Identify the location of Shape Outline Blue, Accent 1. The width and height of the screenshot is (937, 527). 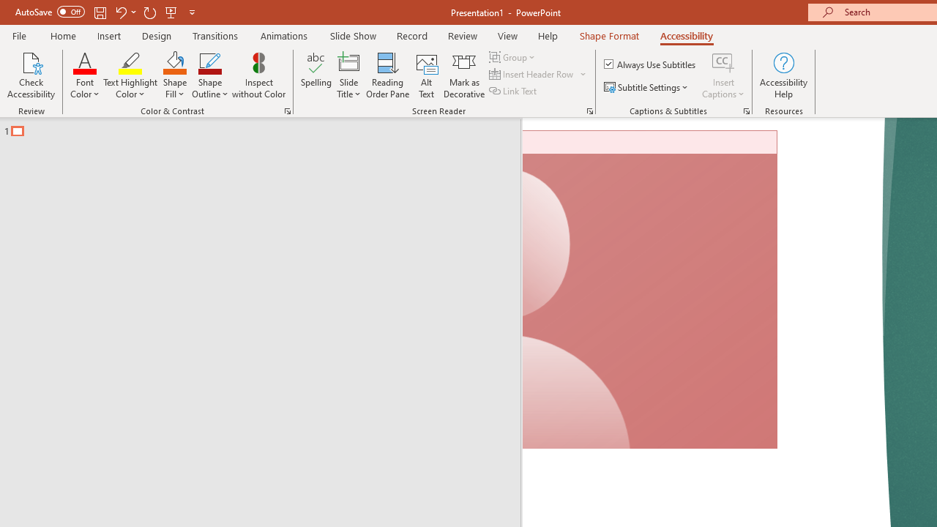
(209, 61).